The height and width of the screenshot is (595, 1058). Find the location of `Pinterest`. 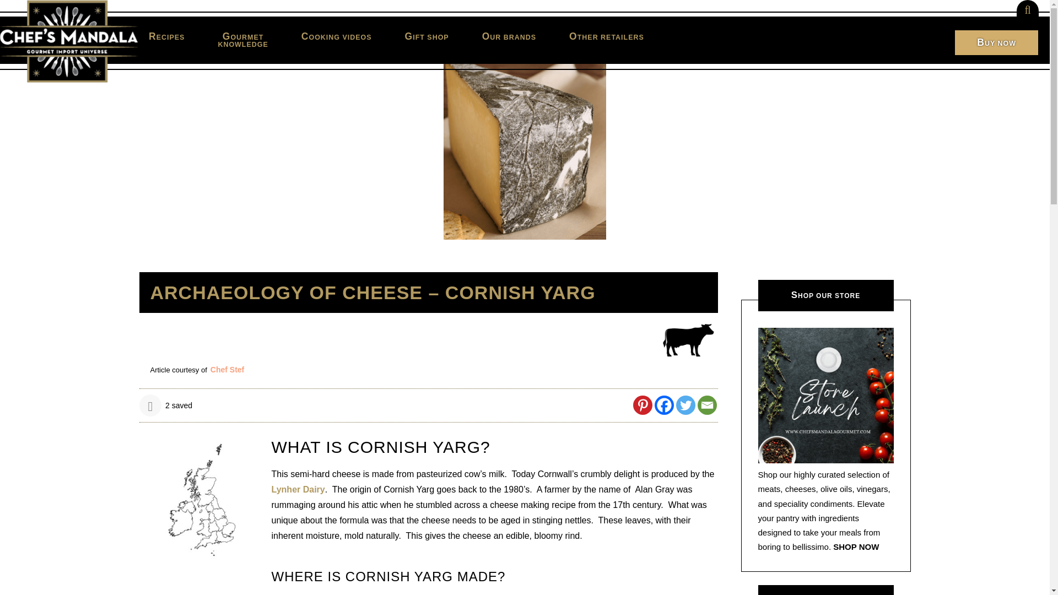

Pinterest is located at coordinates (166, 36).